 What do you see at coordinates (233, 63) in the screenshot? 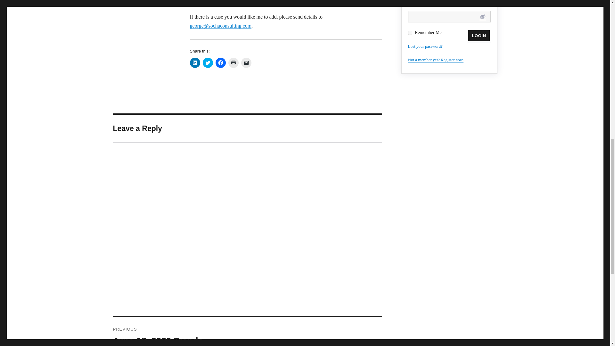
I see `Click to print` at bounding box center [233, 63].